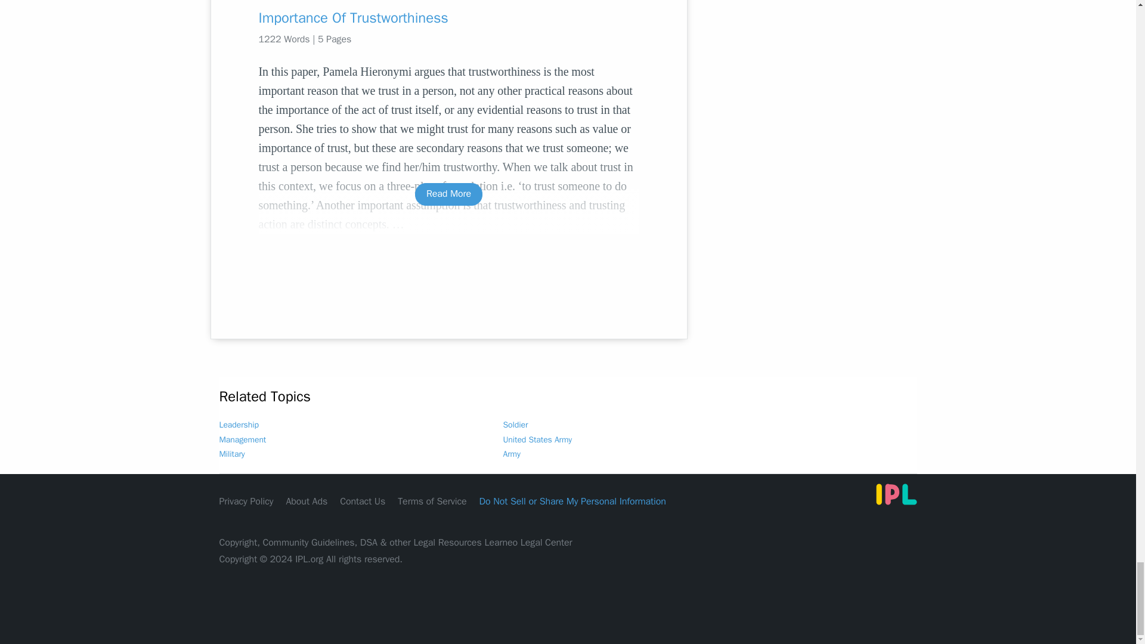  Describe the element at coordinates (363, 501) in the screenshot. I see `Contact Us` at that location.